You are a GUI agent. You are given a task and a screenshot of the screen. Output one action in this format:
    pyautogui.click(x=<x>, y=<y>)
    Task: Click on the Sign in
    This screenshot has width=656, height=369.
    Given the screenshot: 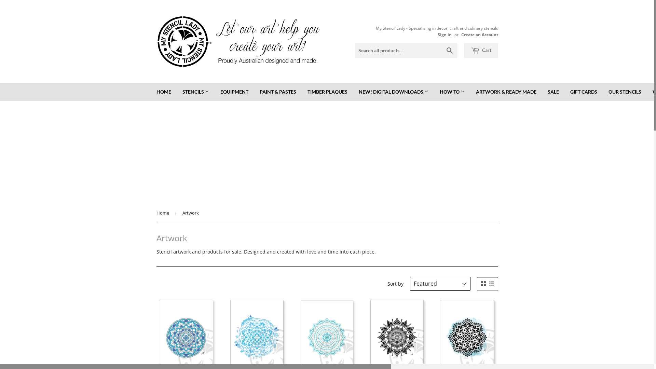 What is the action you would take?
    pyautogui.click(x=444, y=35)
    